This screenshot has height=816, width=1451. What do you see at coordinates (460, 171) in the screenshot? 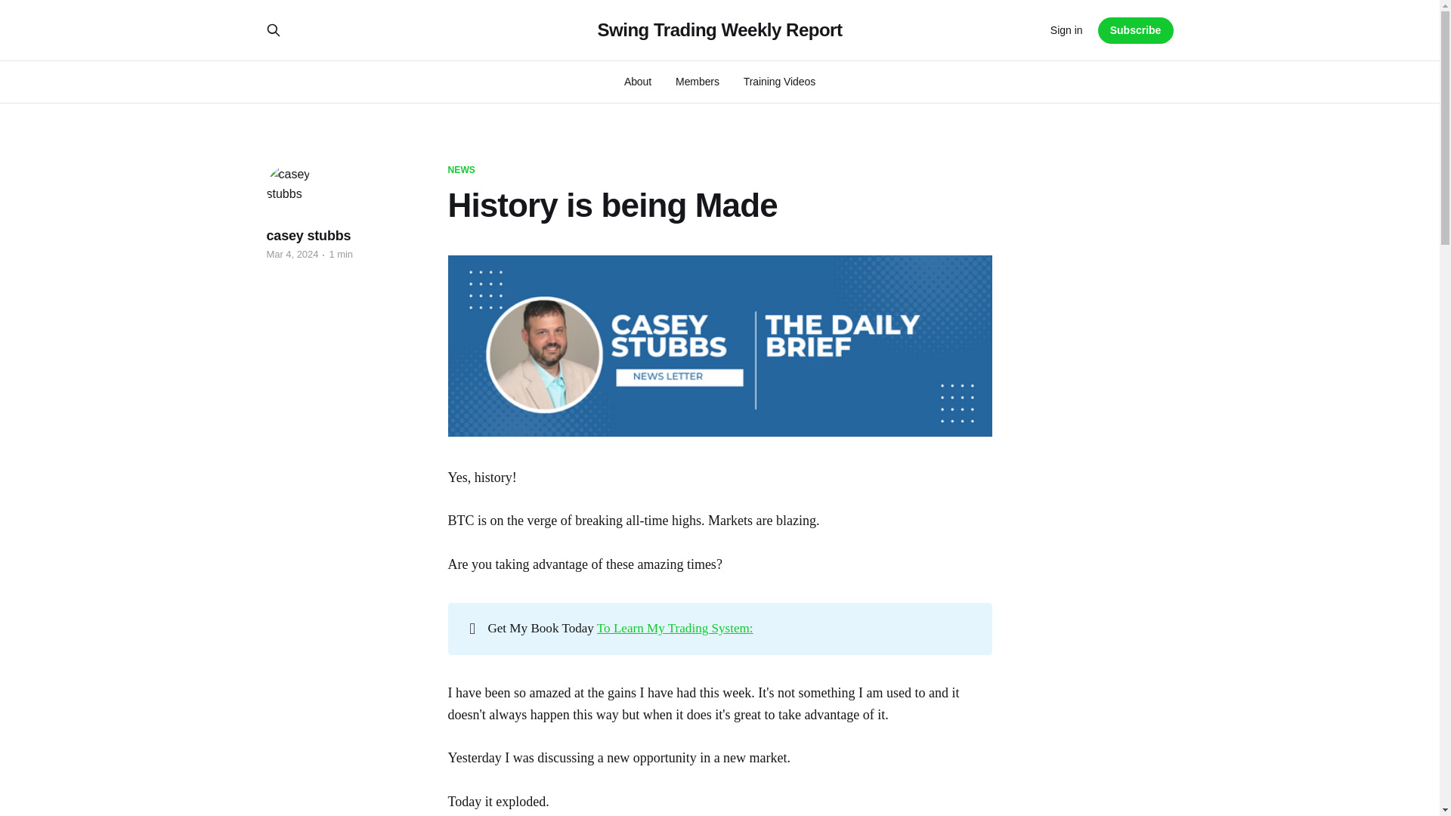
I see `NEWS` at bounding box center [460, 171].